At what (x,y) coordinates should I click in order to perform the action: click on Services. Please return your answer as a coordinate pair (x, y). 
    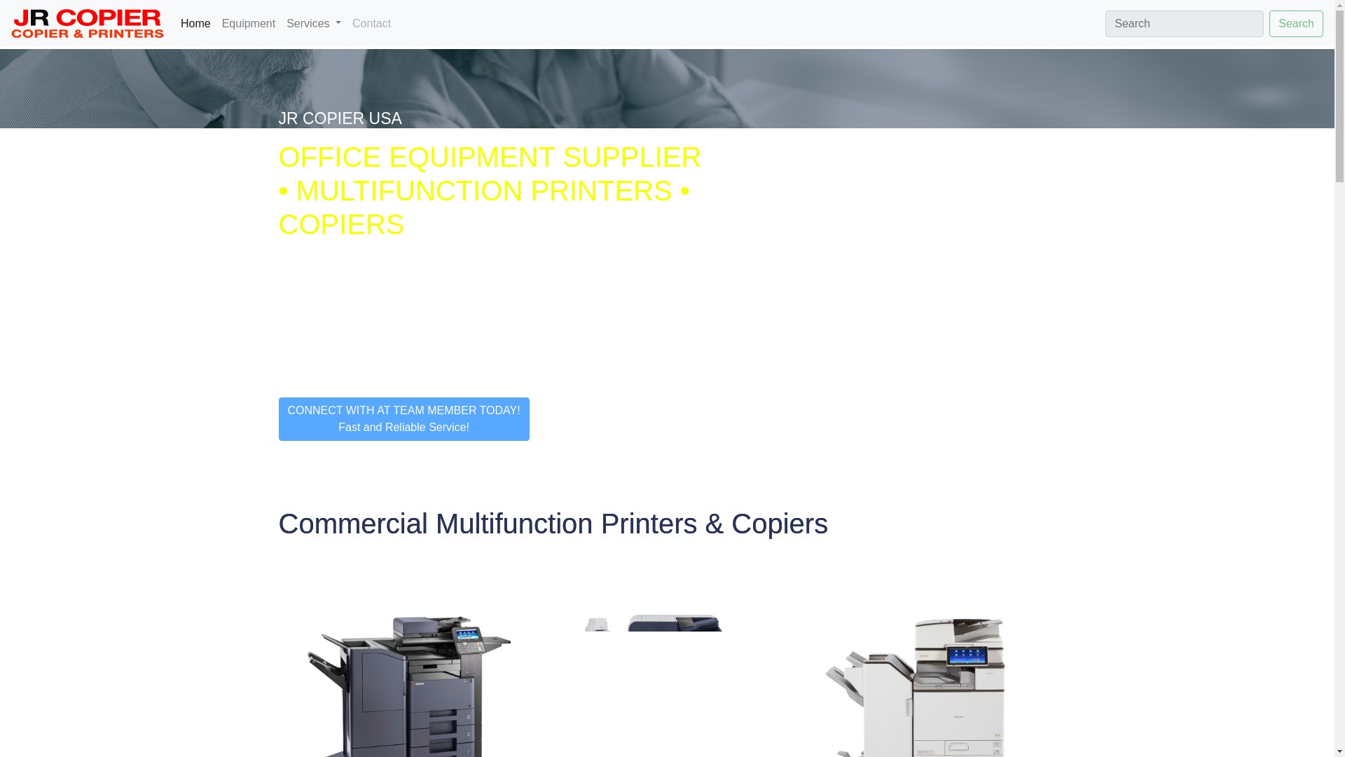
    Looking at the image, I should click on (314, 24).